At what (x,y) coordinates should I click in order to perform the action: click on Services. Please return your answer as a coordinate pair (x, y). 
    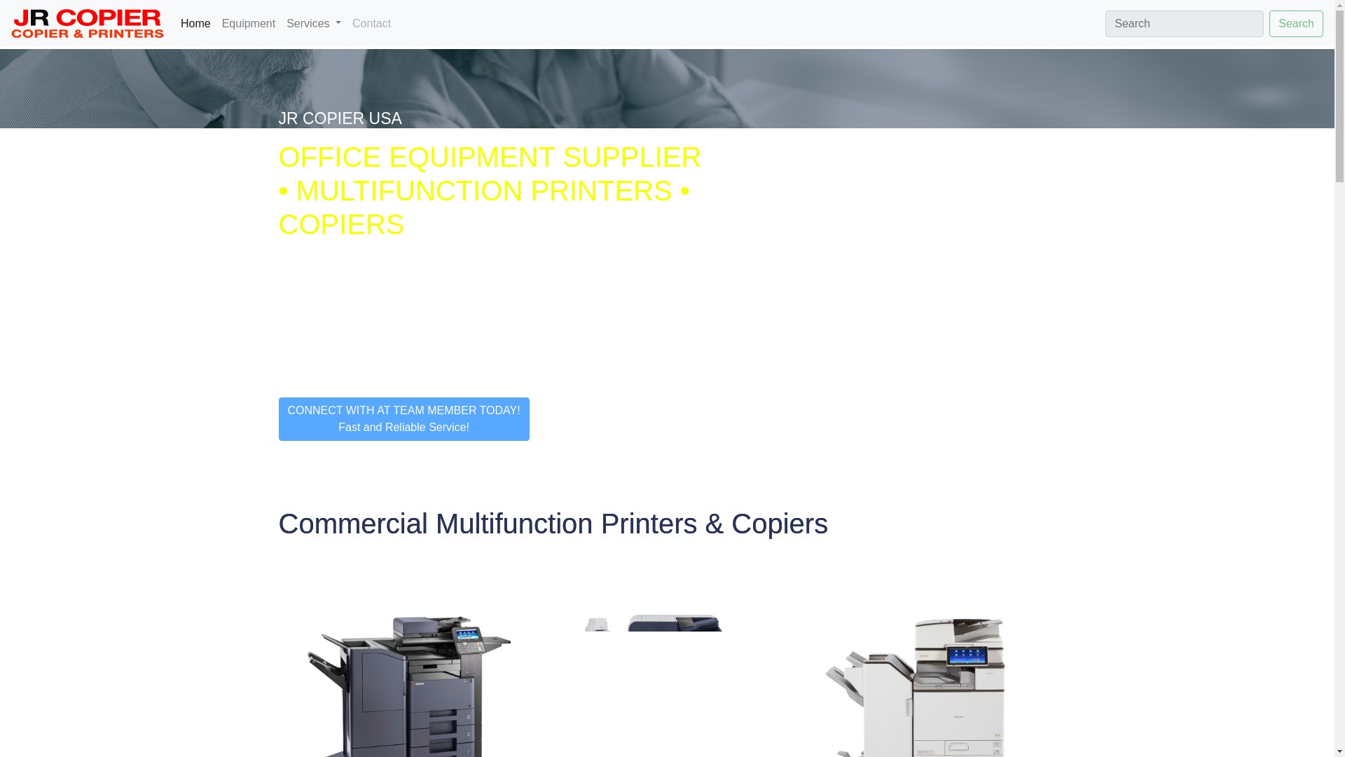
    Looking at the image, I should click on (314, 24).